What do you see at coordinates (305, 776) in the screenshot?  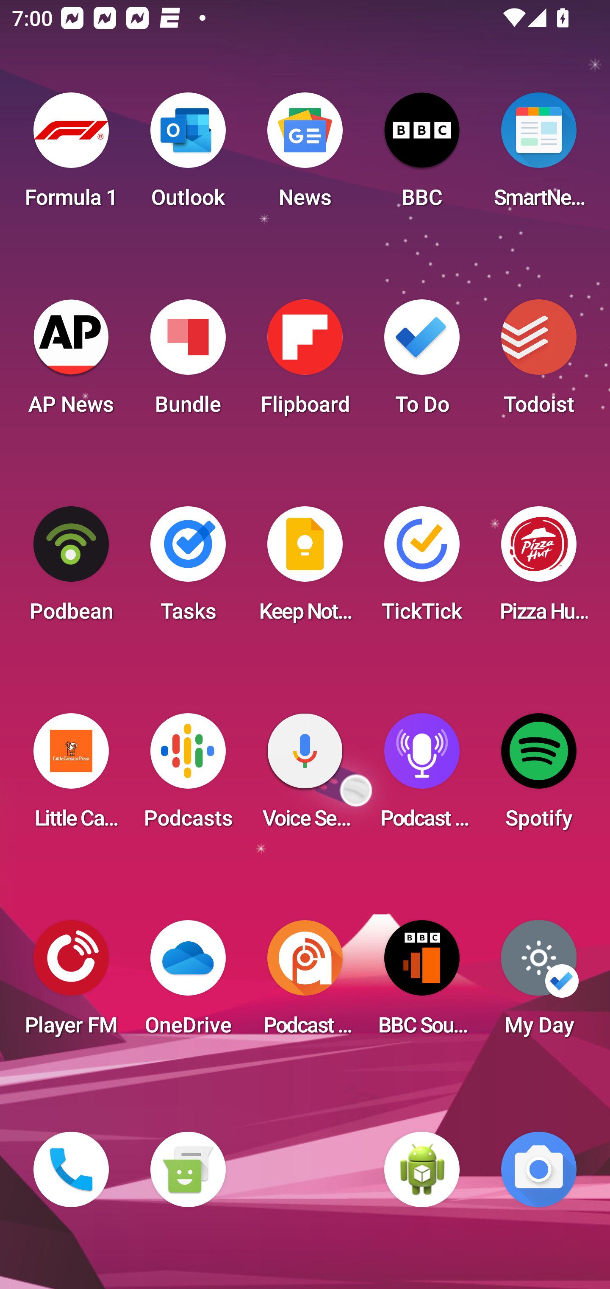 I see `Voice Search` at bounding box center [305, 776].